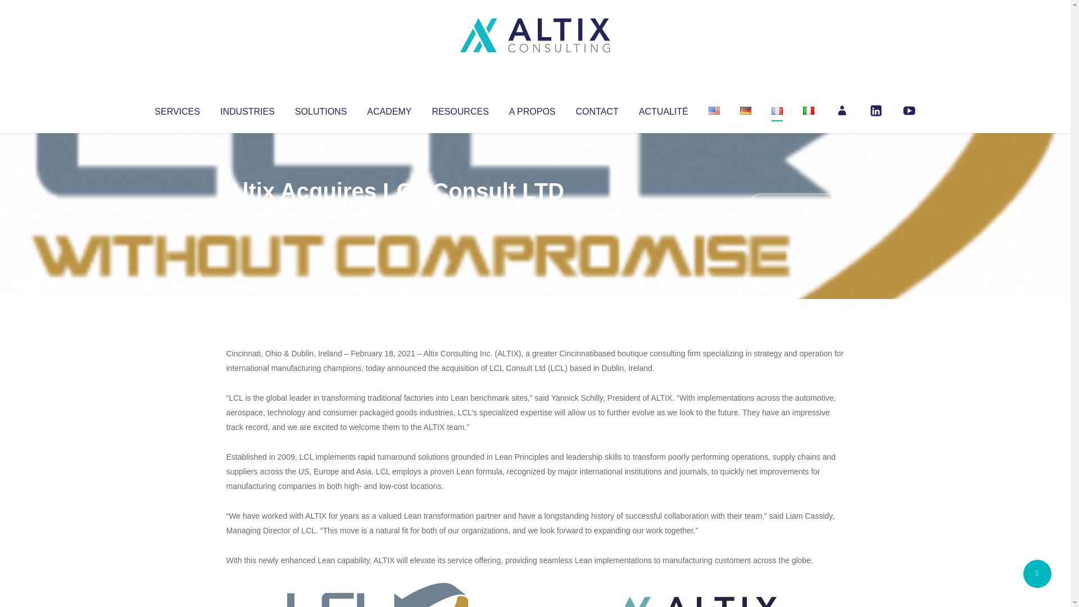 The width and height of the screenshot is (1079, 607). Describe the element at coordinates (247, 214) in the screenshot. I see `Articles par Altix` at that location.